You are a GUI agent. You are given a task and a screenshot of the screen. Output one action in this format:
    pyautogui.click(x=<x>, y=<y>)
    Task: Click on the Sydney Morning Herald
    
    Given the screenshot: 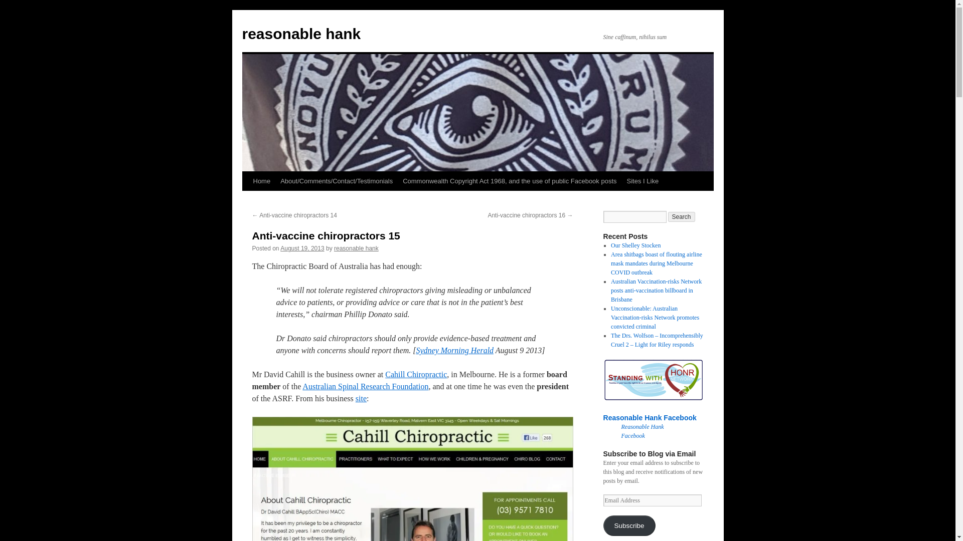 What is the action you would take?
    pyautogui.click(x=454, y=351)
    